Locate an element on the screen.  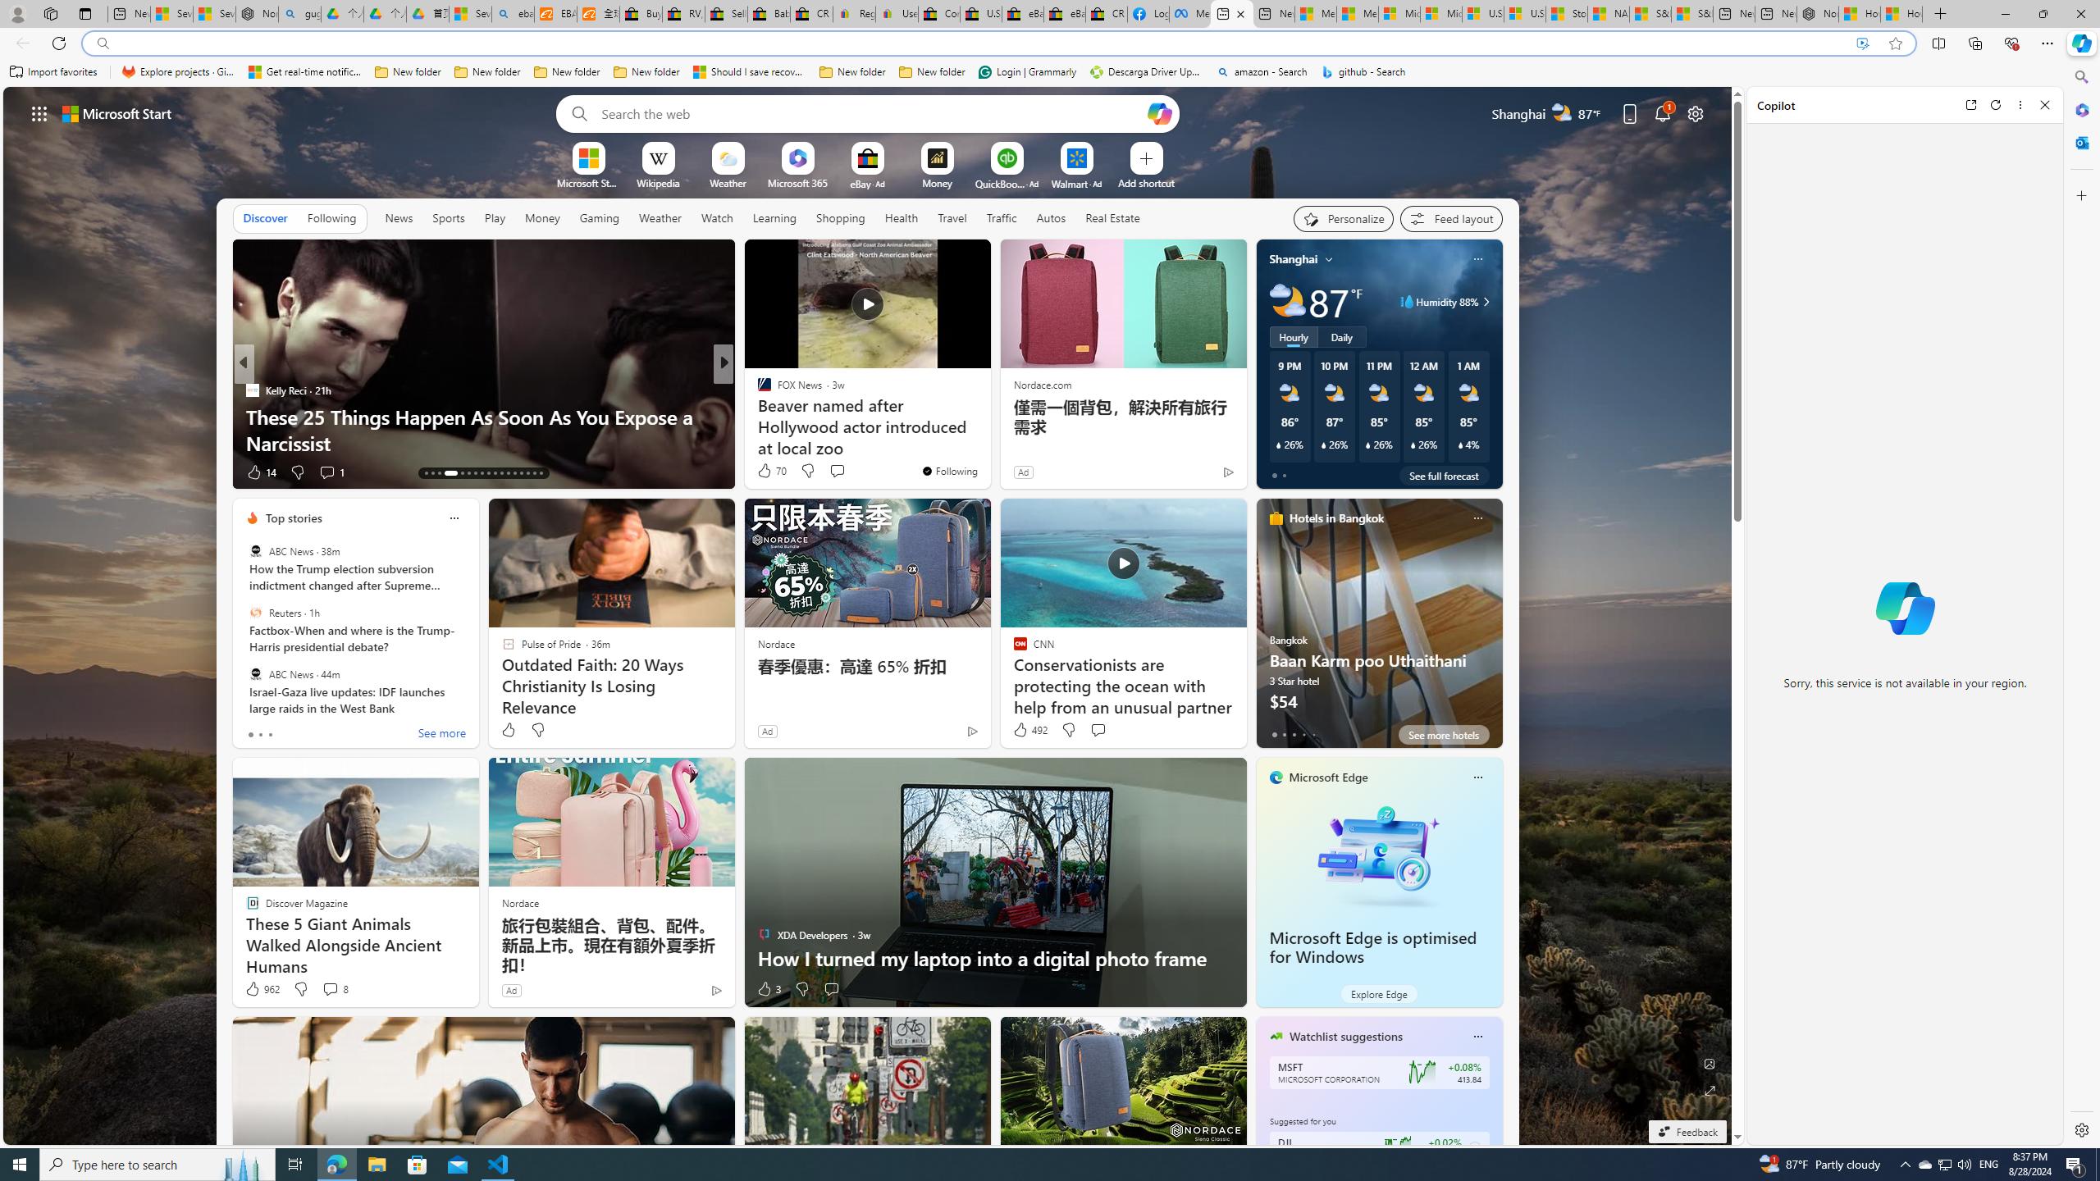
AutomationID: tab-25 is located at coordinates (514, 473).